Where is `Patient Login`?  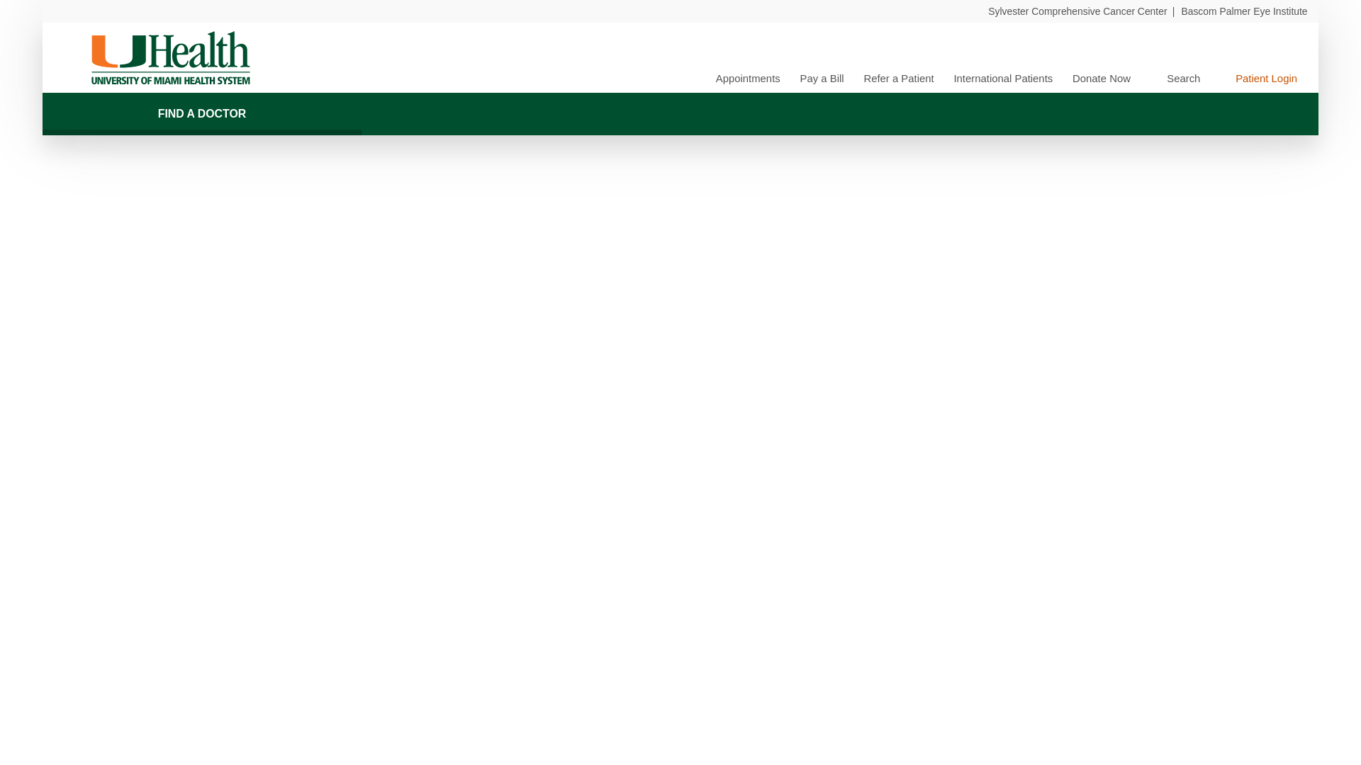 Patient Login is located at coordinates (1258, 78).